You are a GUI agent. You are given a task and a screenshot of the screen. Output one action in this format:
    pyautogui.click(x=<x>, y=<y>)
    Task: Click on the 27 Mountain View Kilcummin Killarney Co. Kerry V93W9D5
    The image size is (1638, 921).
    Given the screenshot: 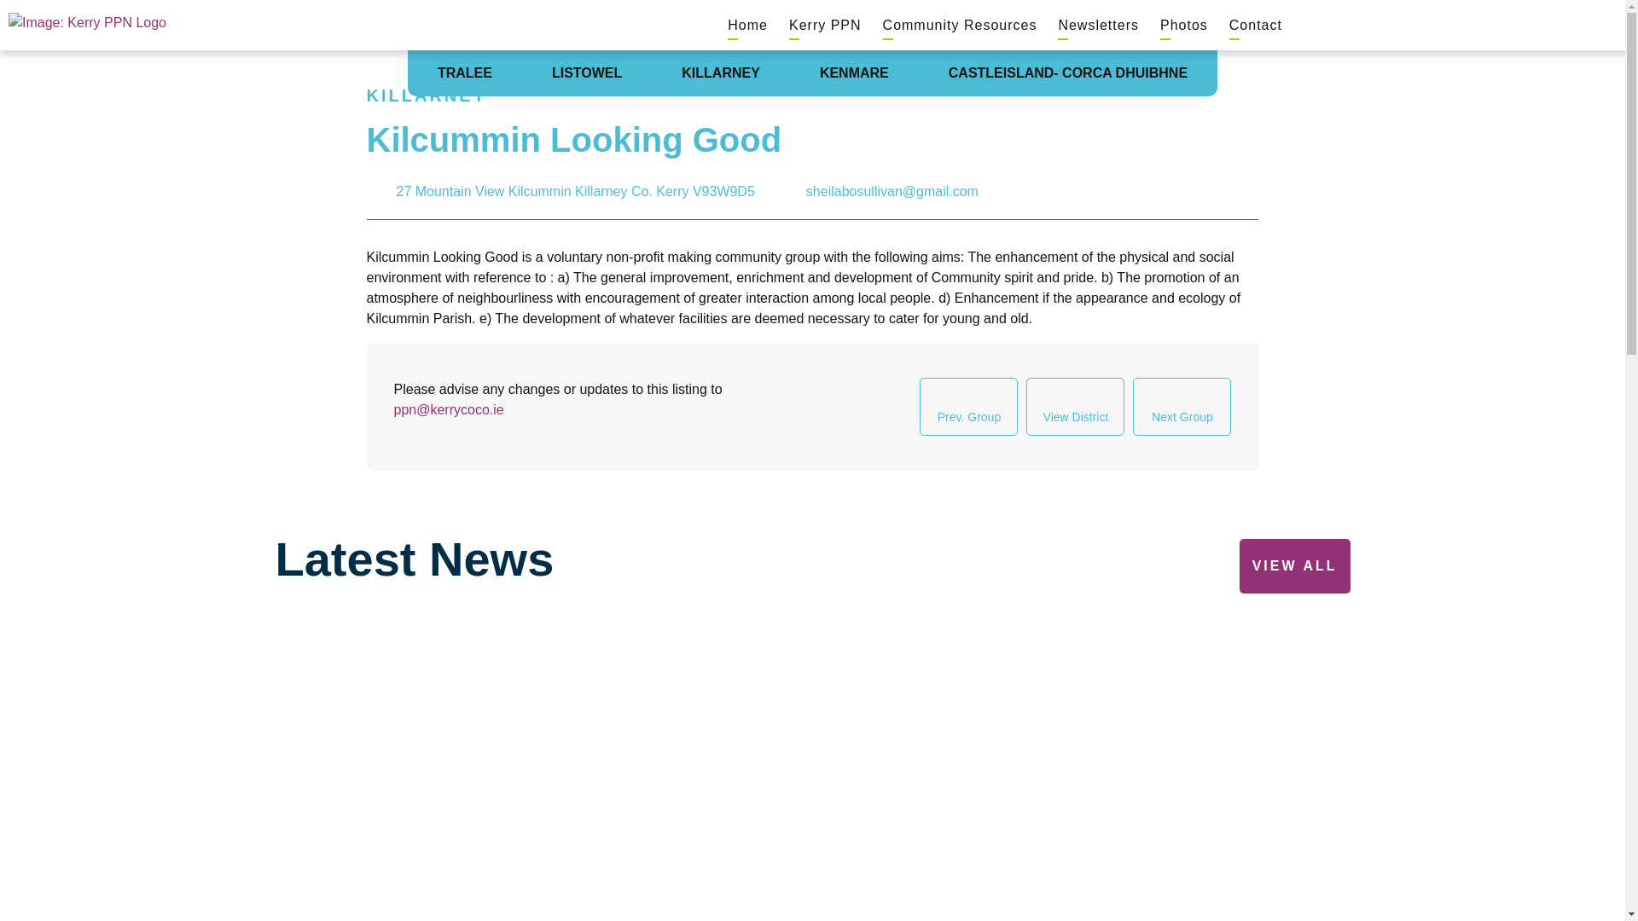 What is the action you would take?
    pyautogui.click(x=575, y=191)
    